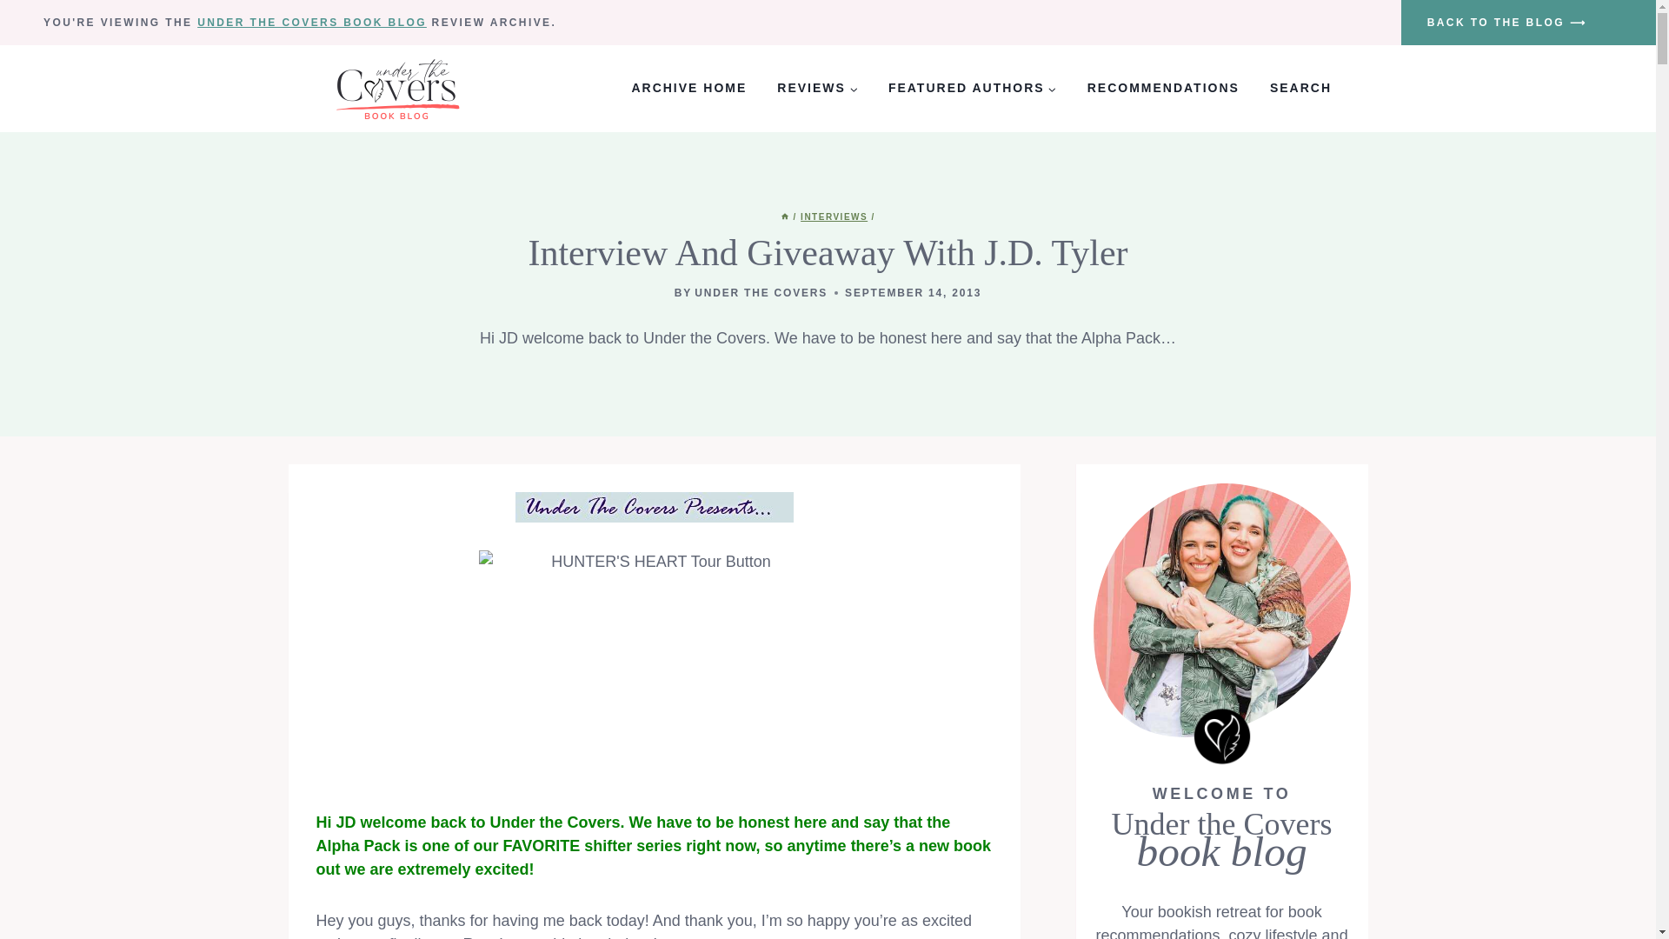 The width and height of the screenshot is (1669, 939). I want to click on SEARCH, so click(1300, 89).